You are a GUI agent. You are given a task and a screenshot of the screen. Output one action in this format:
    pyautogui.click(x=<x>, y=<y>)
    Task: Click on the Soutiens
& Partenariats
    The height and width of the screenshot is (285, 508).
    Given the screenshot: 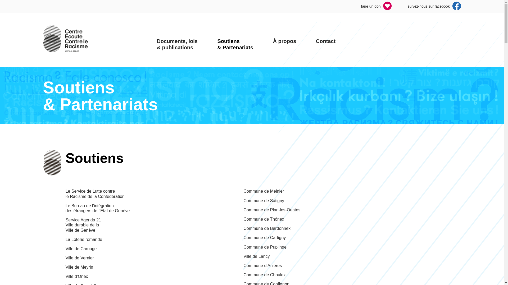 What is the action you would take?
    pyautogui.click(x=235, y=39)
    